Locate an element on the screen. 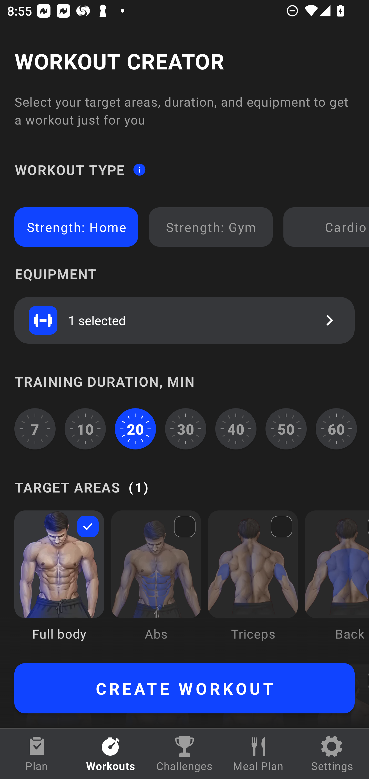 The image size is (369, 779). Back is located at coordinates (337, 583).